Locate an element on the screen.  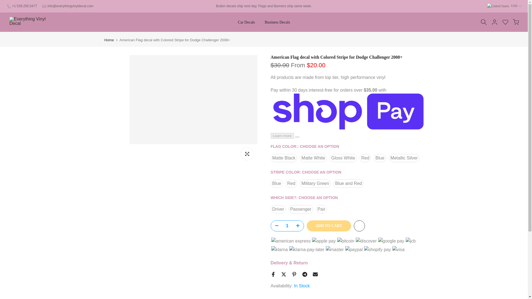
Share on Pinterest is located at coordinates (294, 274).